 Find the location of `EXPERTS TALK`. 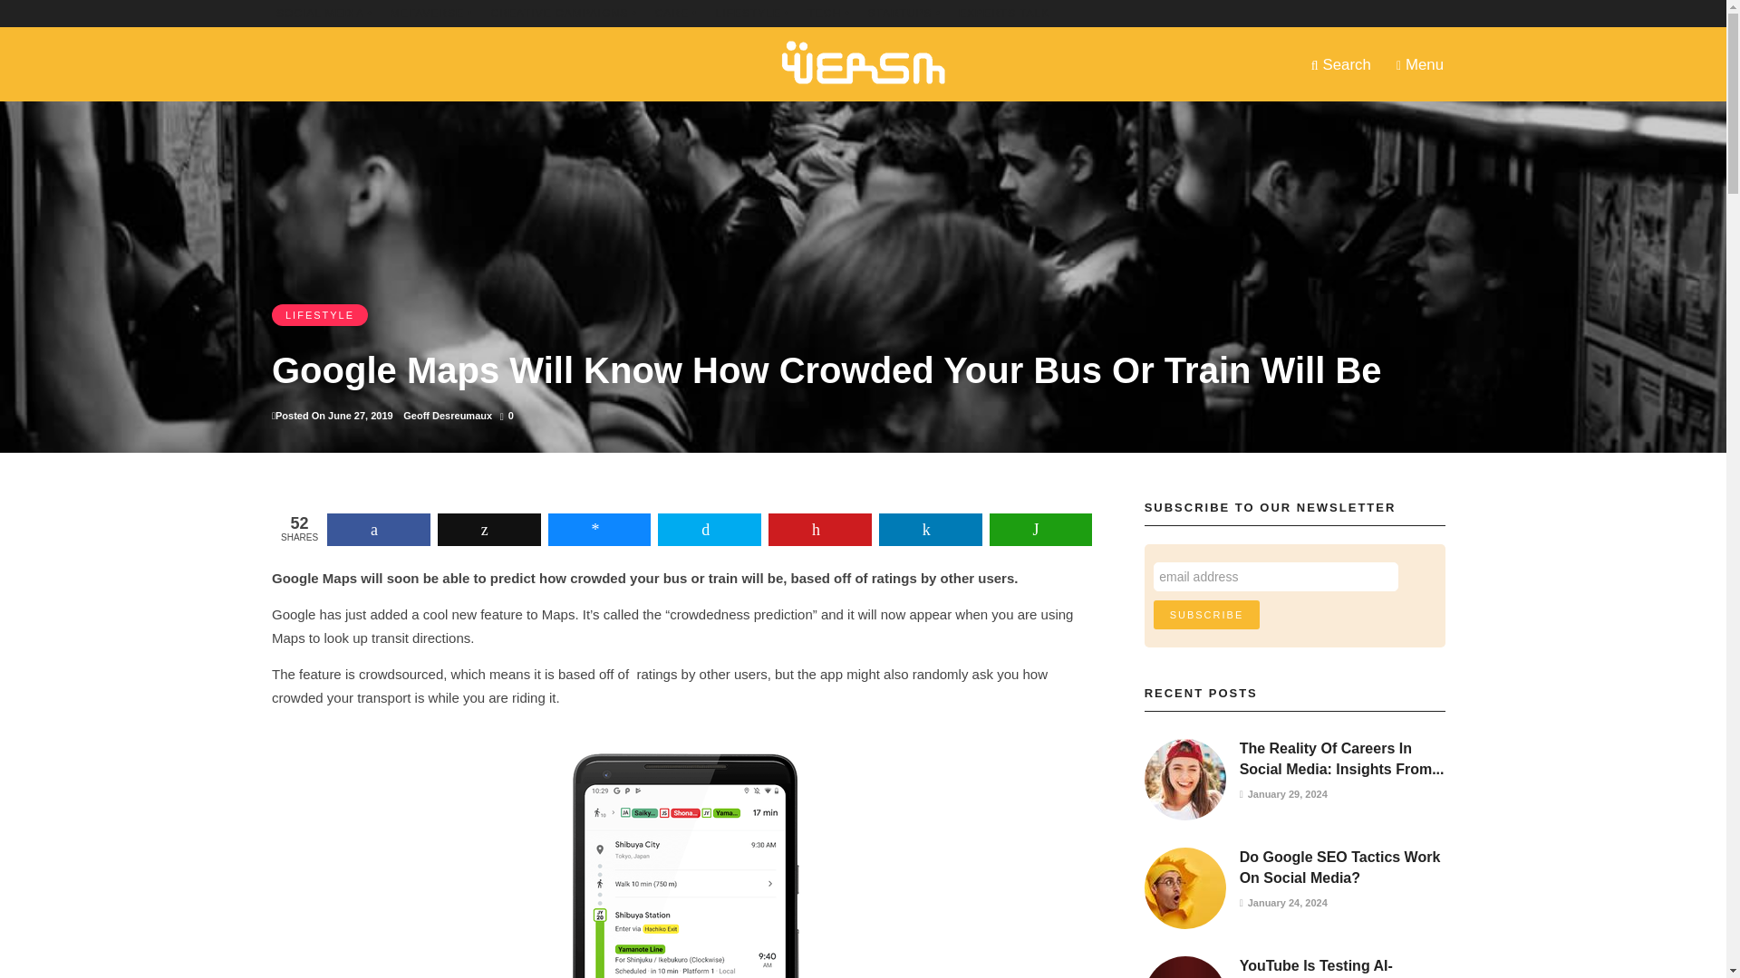

EXPERTS TALK is located at coordinates (1003, 13).